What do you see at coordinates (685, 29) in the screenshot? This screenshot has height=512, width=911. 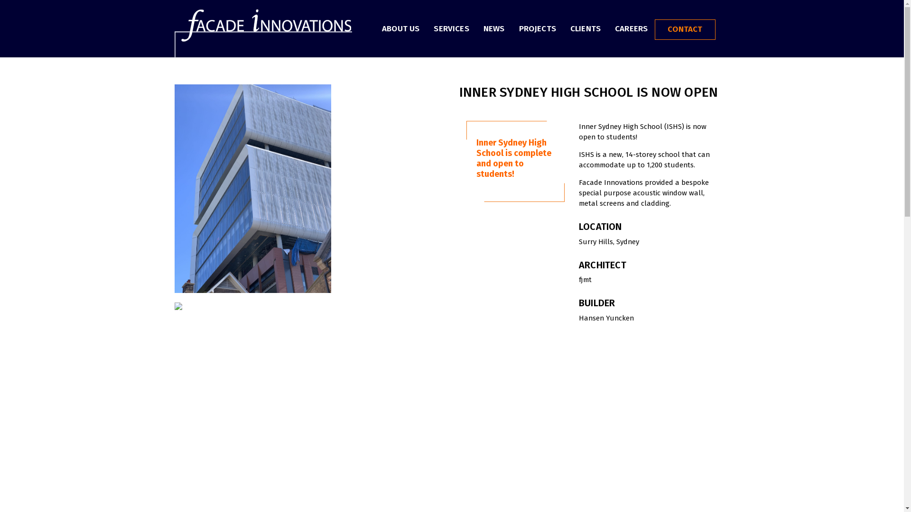 I see `CONTACT` at bounding box center [685, 29].